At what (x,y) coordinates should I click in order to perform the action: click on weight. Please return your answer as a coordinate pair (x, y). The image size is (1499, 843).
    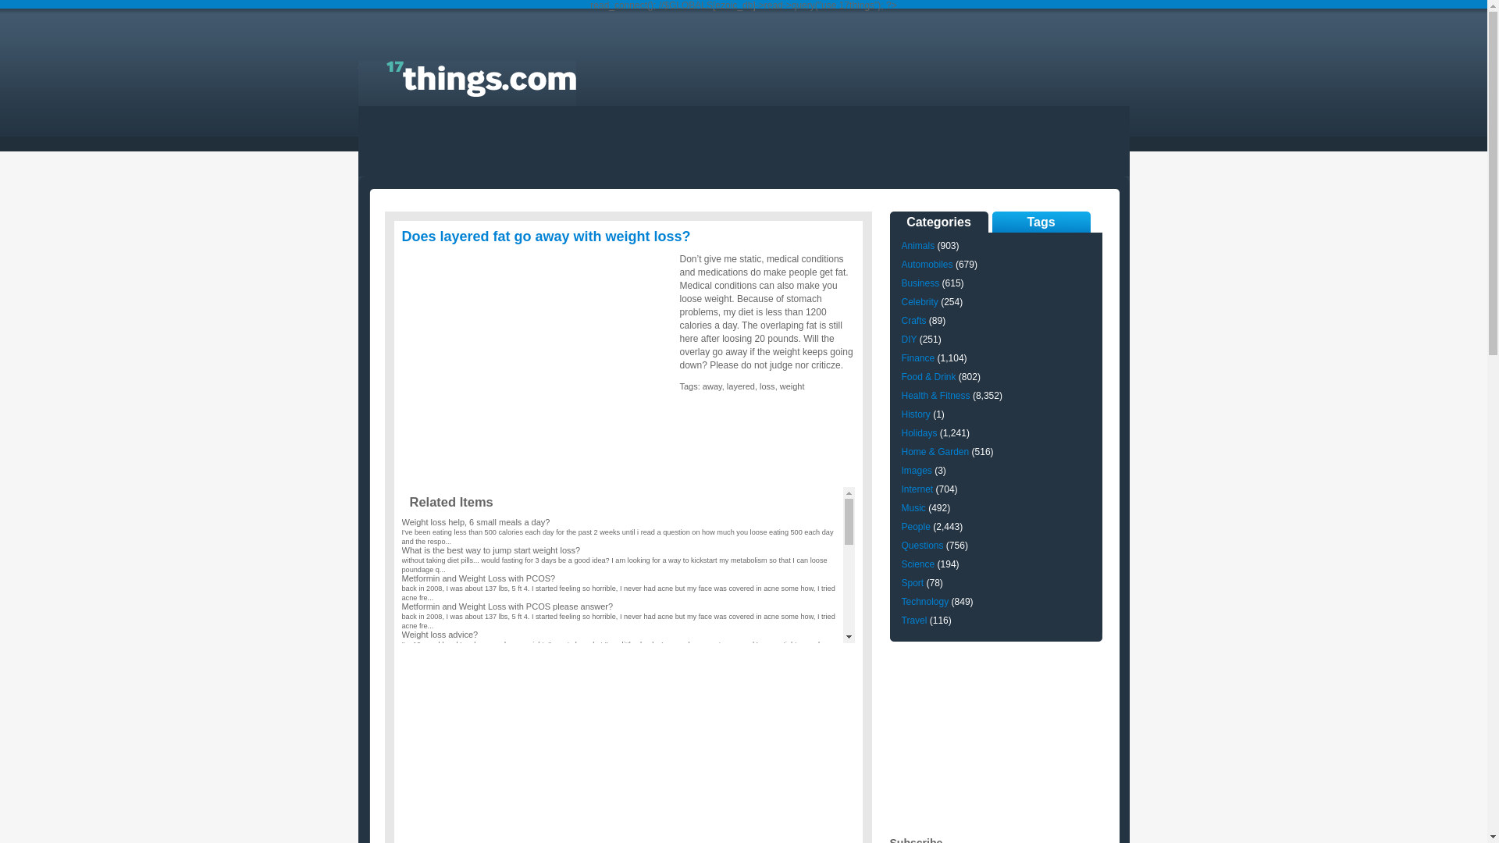
    Looking at the image, I should click on (792, 386).